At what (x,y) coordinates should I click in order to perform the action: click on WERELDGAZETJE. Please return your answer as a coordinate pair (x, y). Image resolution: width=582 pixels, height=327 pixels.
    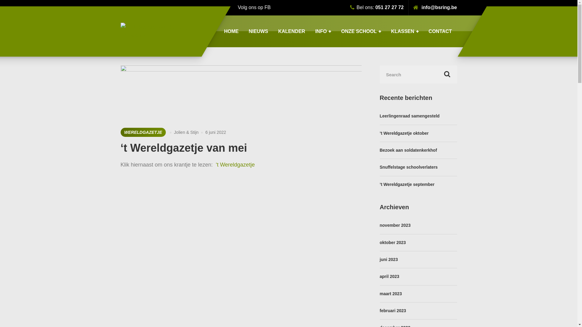
    Looking at the image, I should click on (143, 132).